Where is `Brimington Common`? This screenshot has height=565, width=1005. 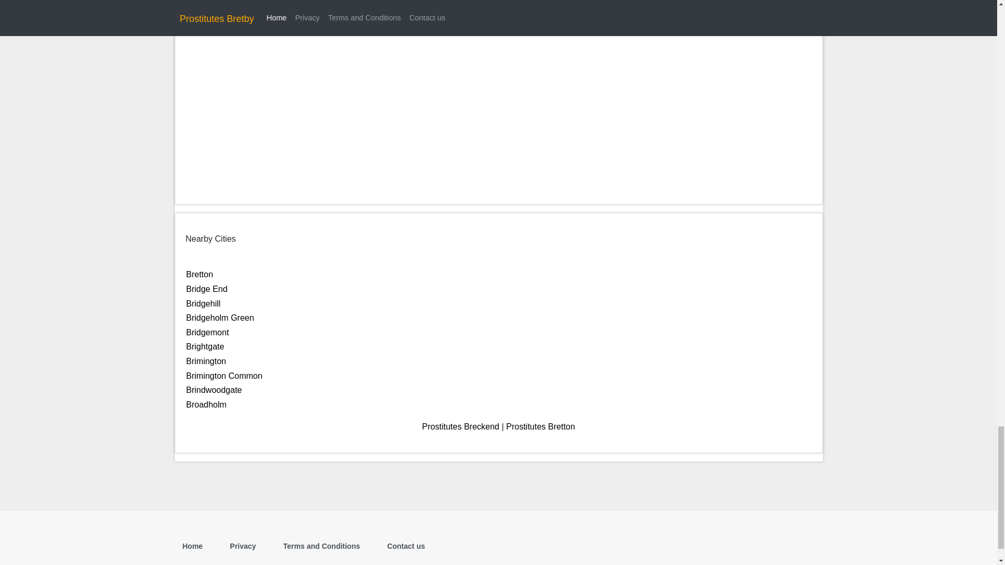 Brimington Common is located at coordinates (224, 376).